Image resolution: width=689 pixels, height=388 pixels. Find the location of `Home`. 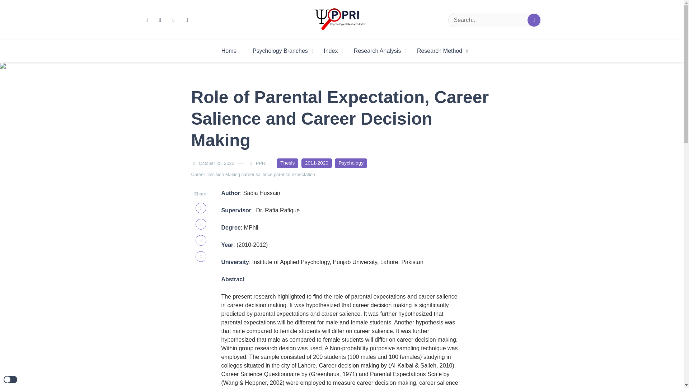

Home is located at coordinates (229, 51).